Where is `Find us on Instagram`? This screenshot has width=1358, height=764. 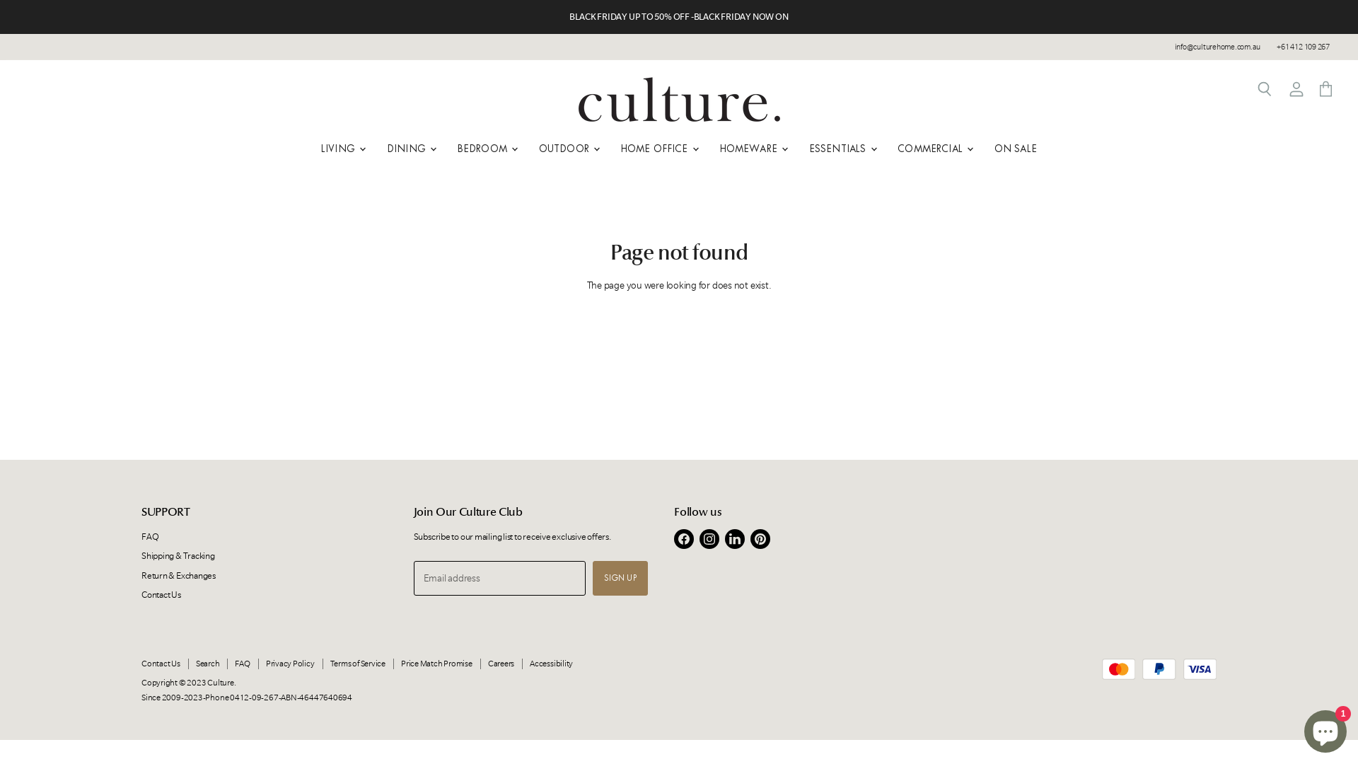 Find us on Instagram is located at coordinates (709, 539).